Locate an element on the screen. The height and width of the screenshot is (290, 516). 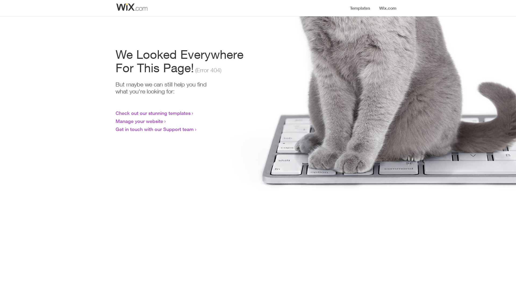
Manage your website is located at coordinates (139, 121).